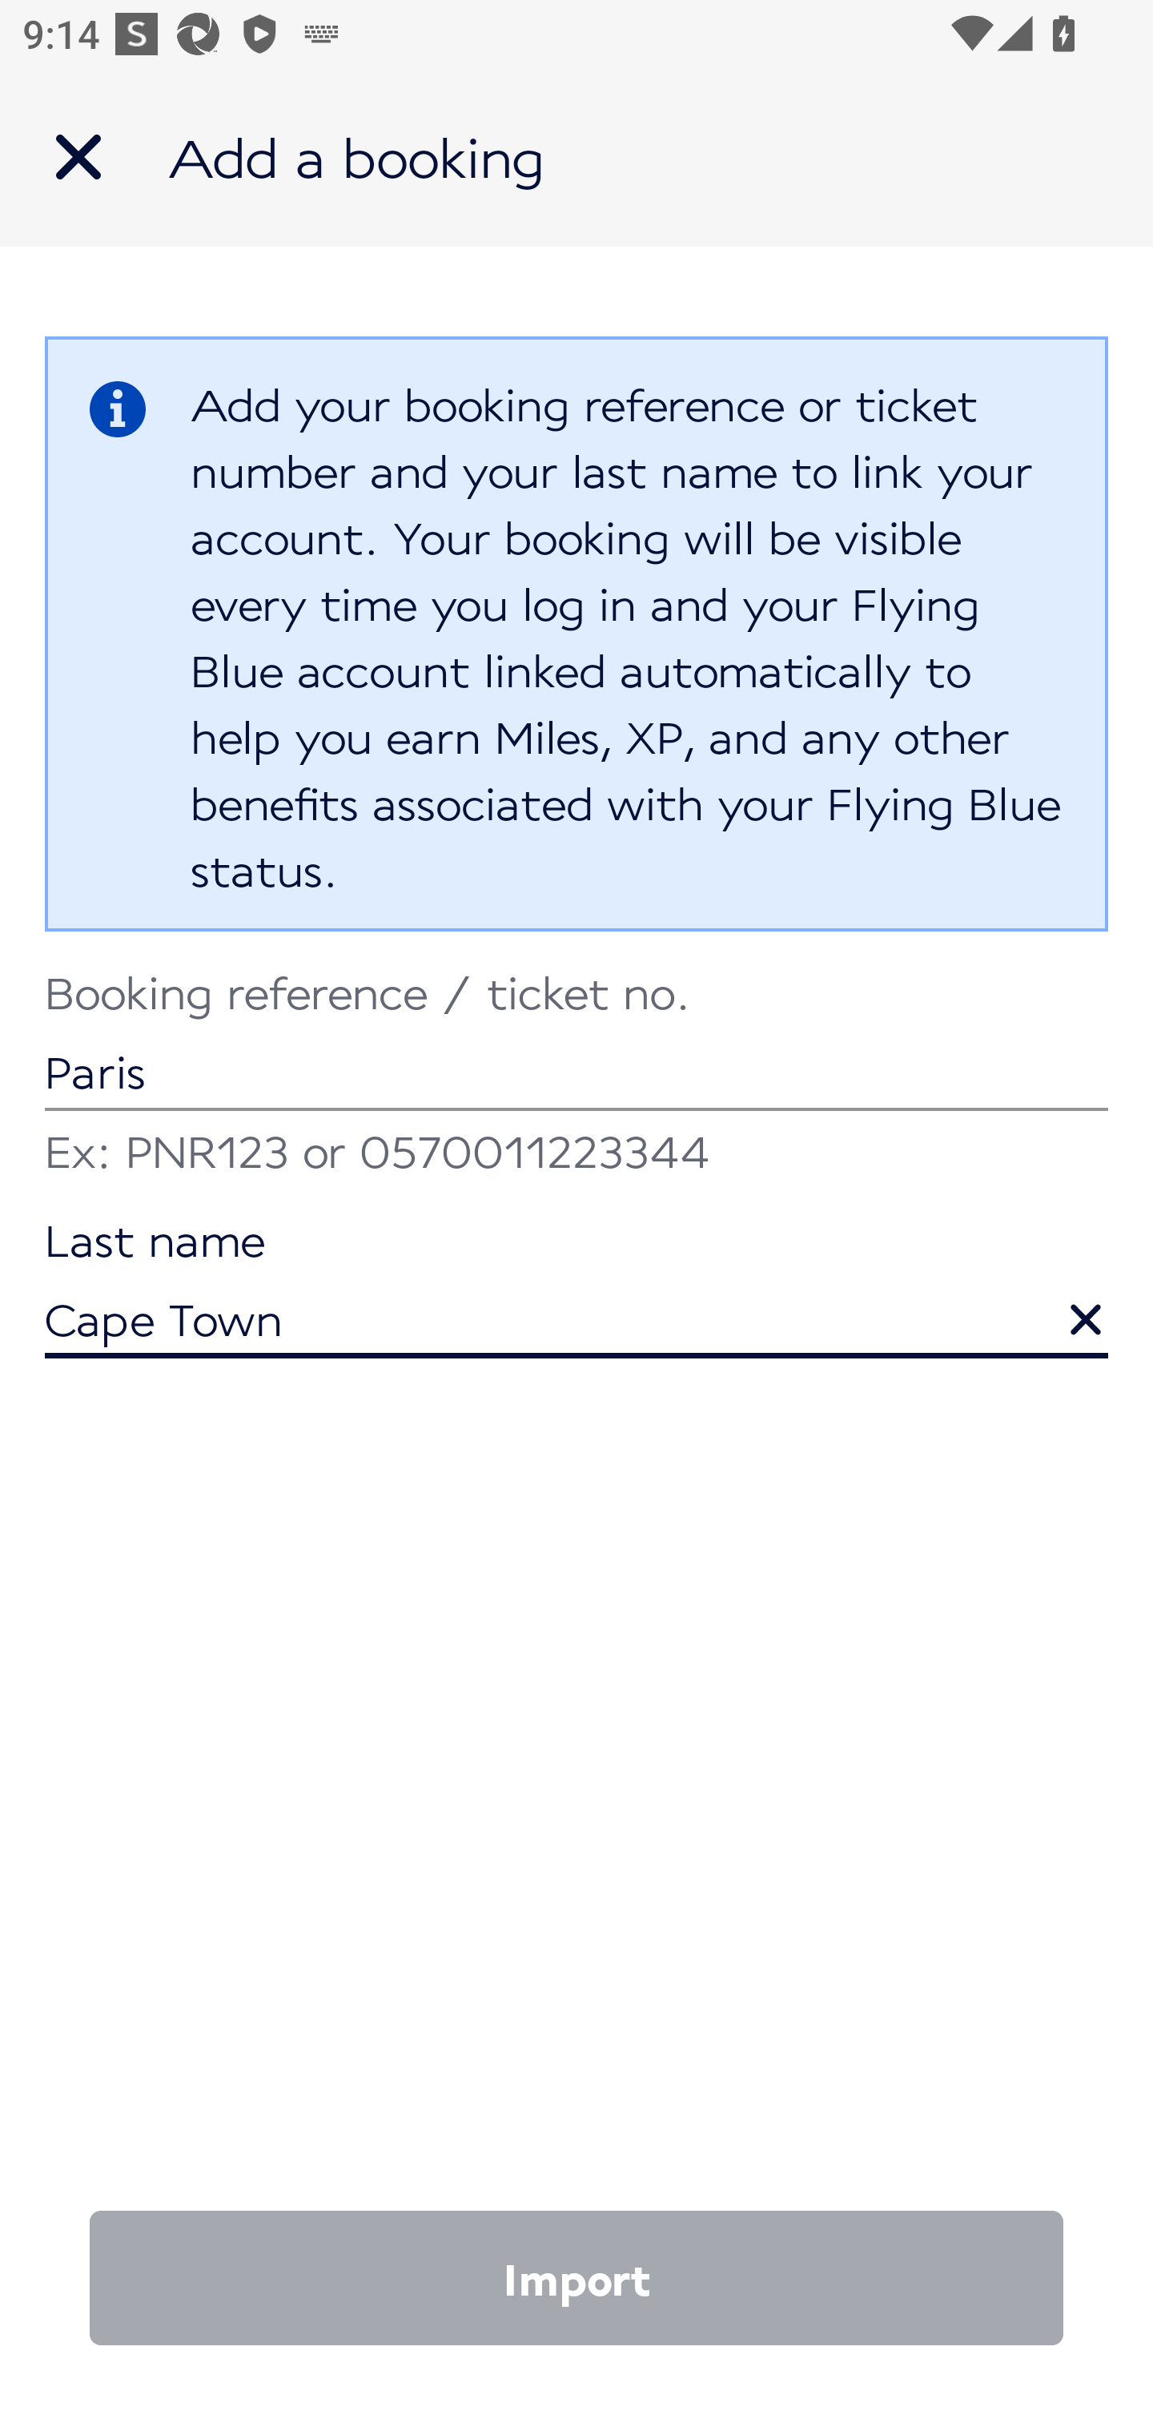 The image size is (1153, 2435). Describe the element at coordinates (576, 1077) in the screenshot. I see `Paris Ex: PNR123 or 0570011223344` at that location.